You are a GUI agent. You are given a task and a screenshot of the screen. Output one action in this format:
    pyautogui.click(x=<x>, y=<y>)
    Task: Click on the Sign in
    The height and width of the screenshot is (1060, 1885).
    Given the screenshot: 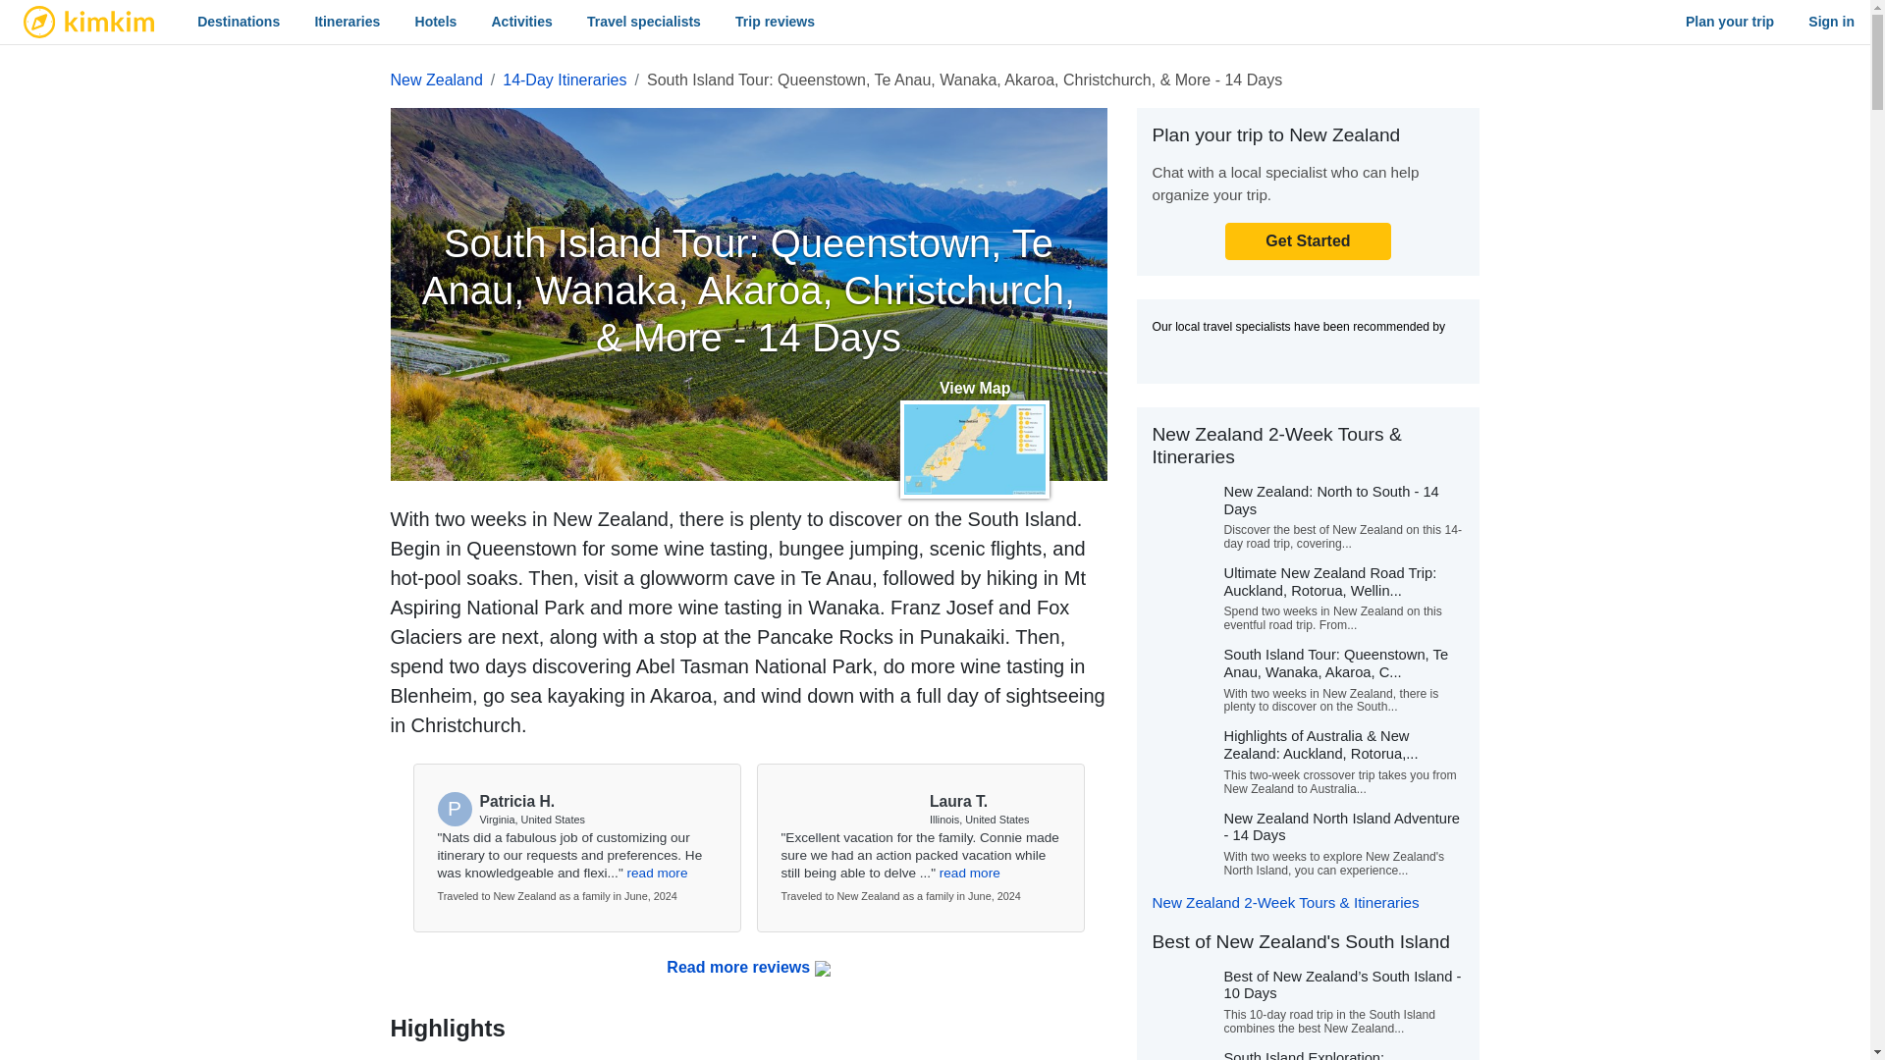 What is the action you would take?
    pyautogui.click(x=1830, y=22)
    